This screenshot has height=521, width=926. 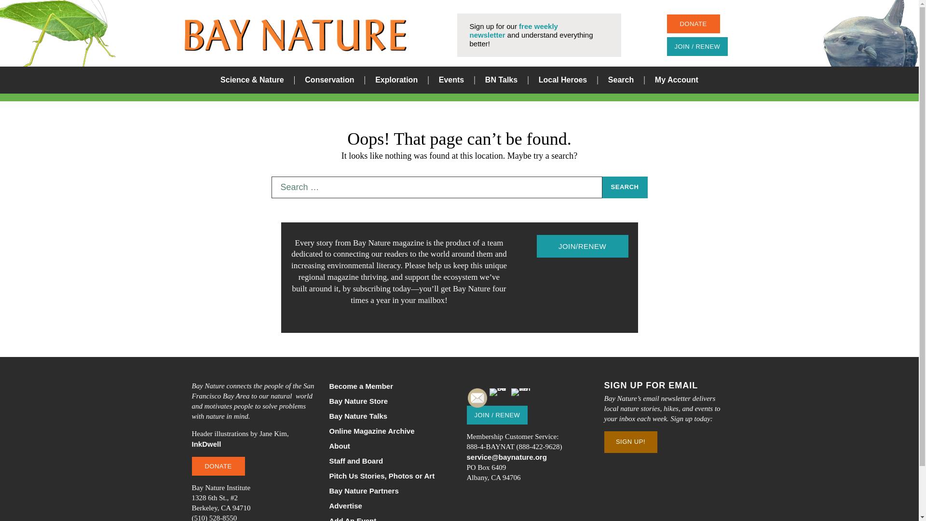 I want to click on Facebook, so click(x=499, y=398).